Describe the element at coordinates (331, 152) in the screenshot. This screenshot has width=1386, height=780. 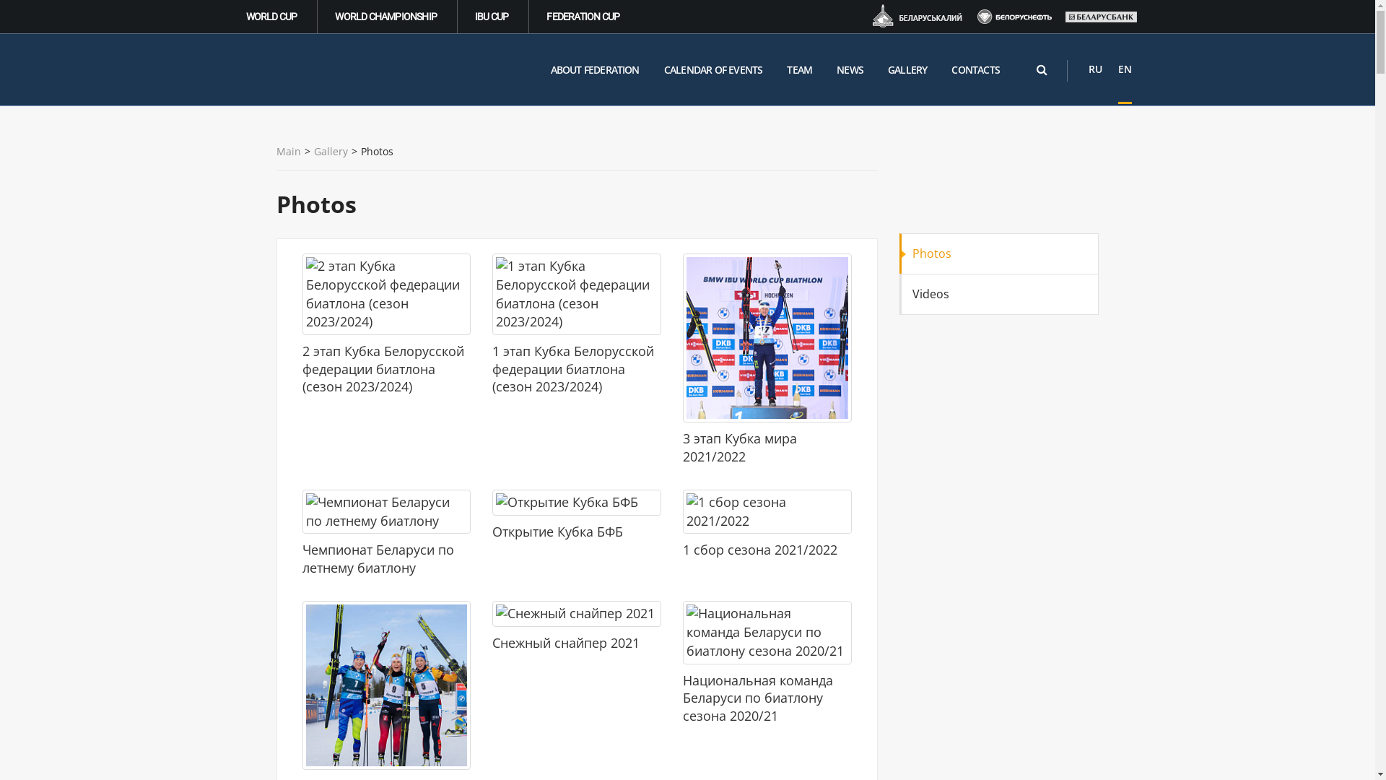
I see `Gallery` at that location.